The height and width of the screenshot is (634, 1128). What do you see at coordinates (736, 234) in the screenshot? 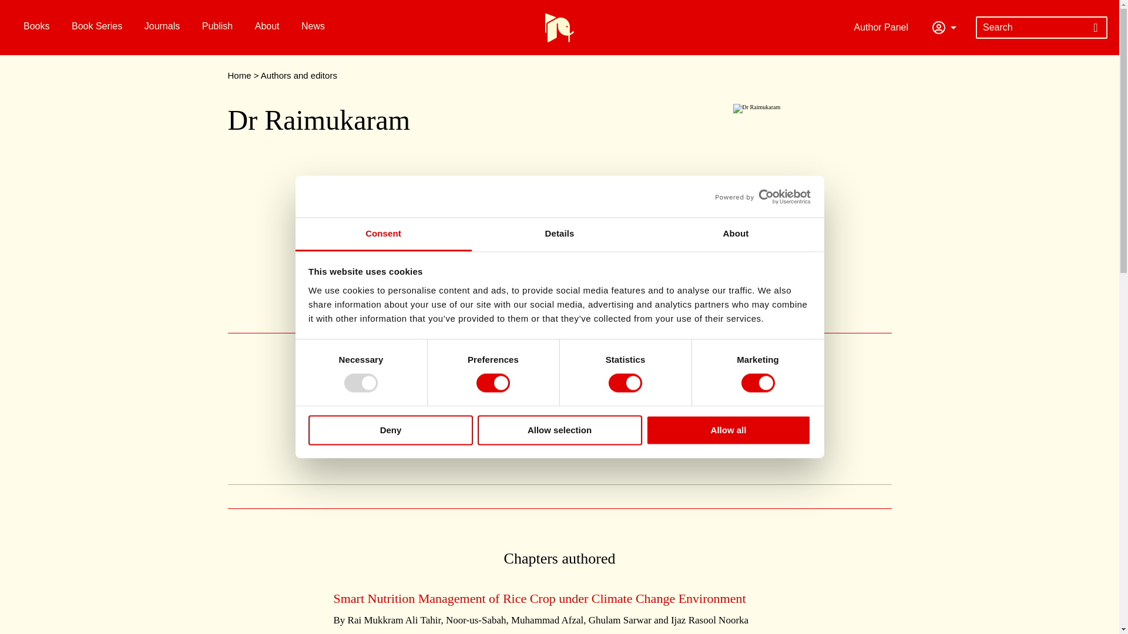
I see `About` at bounding box center [736, 234].